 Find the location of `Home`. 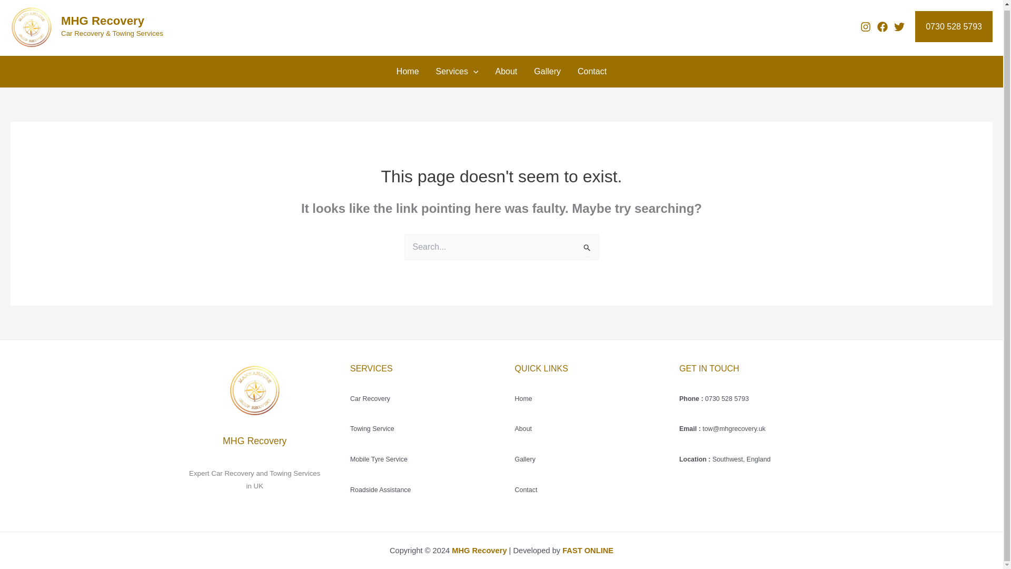

Home is located at coordinates (408, 72).